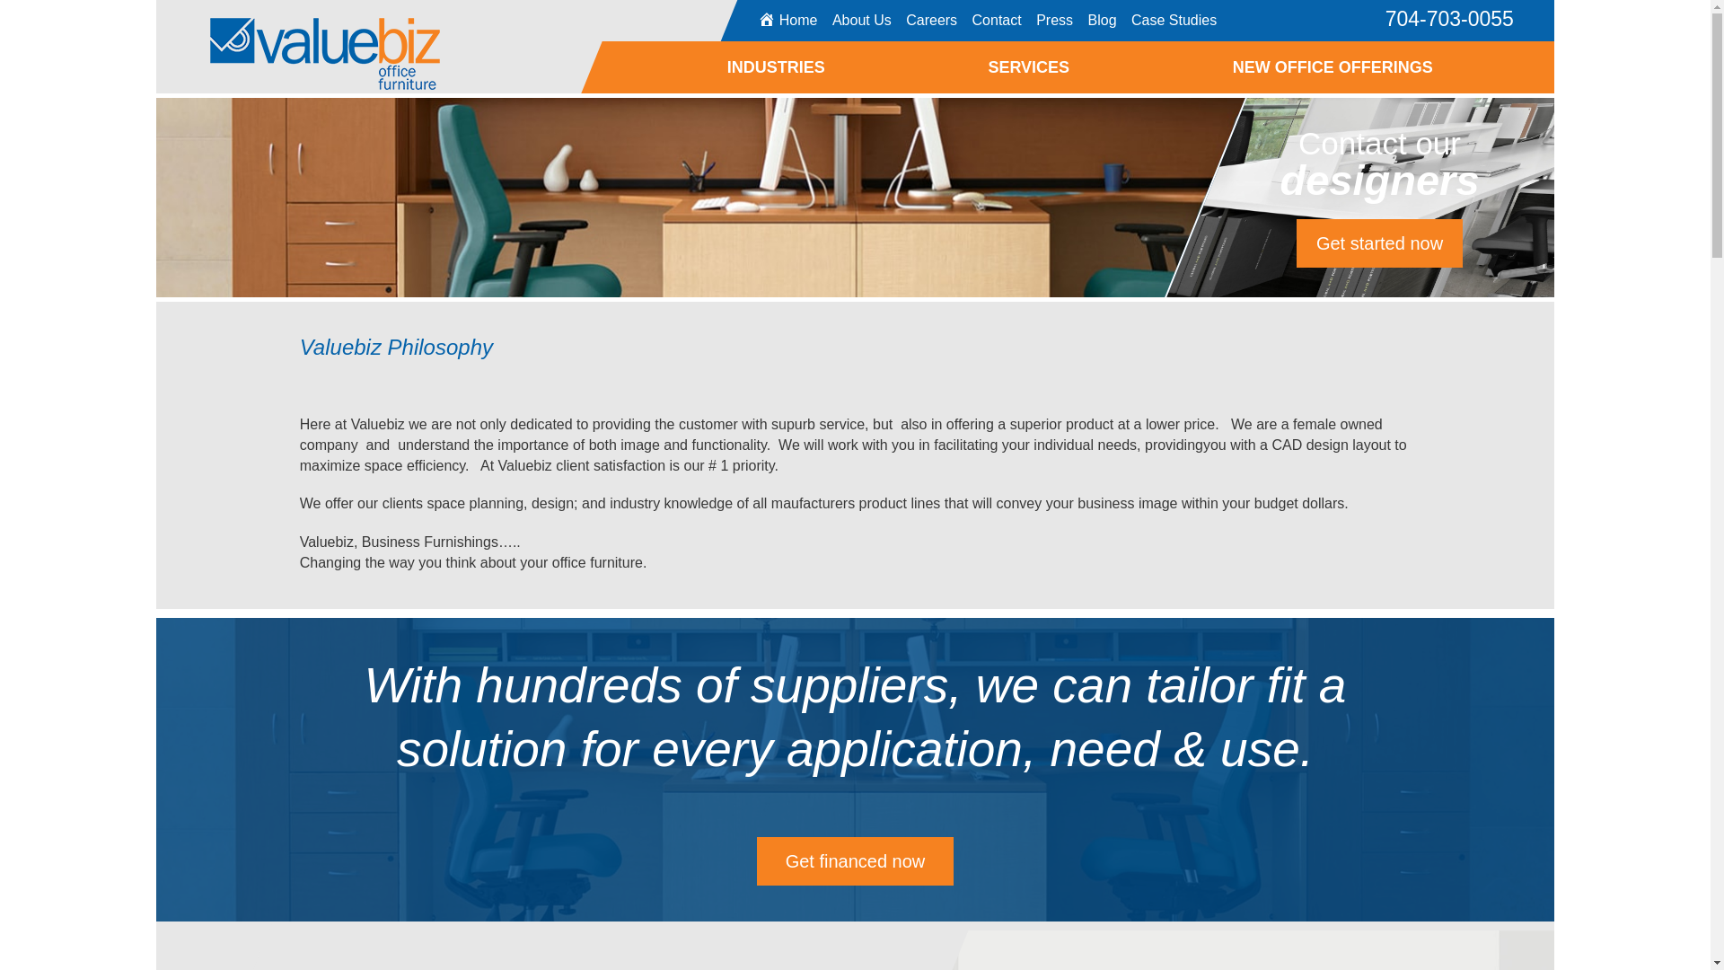 Image resolution: width=1724 pixels, height=970 pixels. What do you see at coordinates (1054, 20) in the screenshot?
I see `Press` at bounding box center [1054, 20].